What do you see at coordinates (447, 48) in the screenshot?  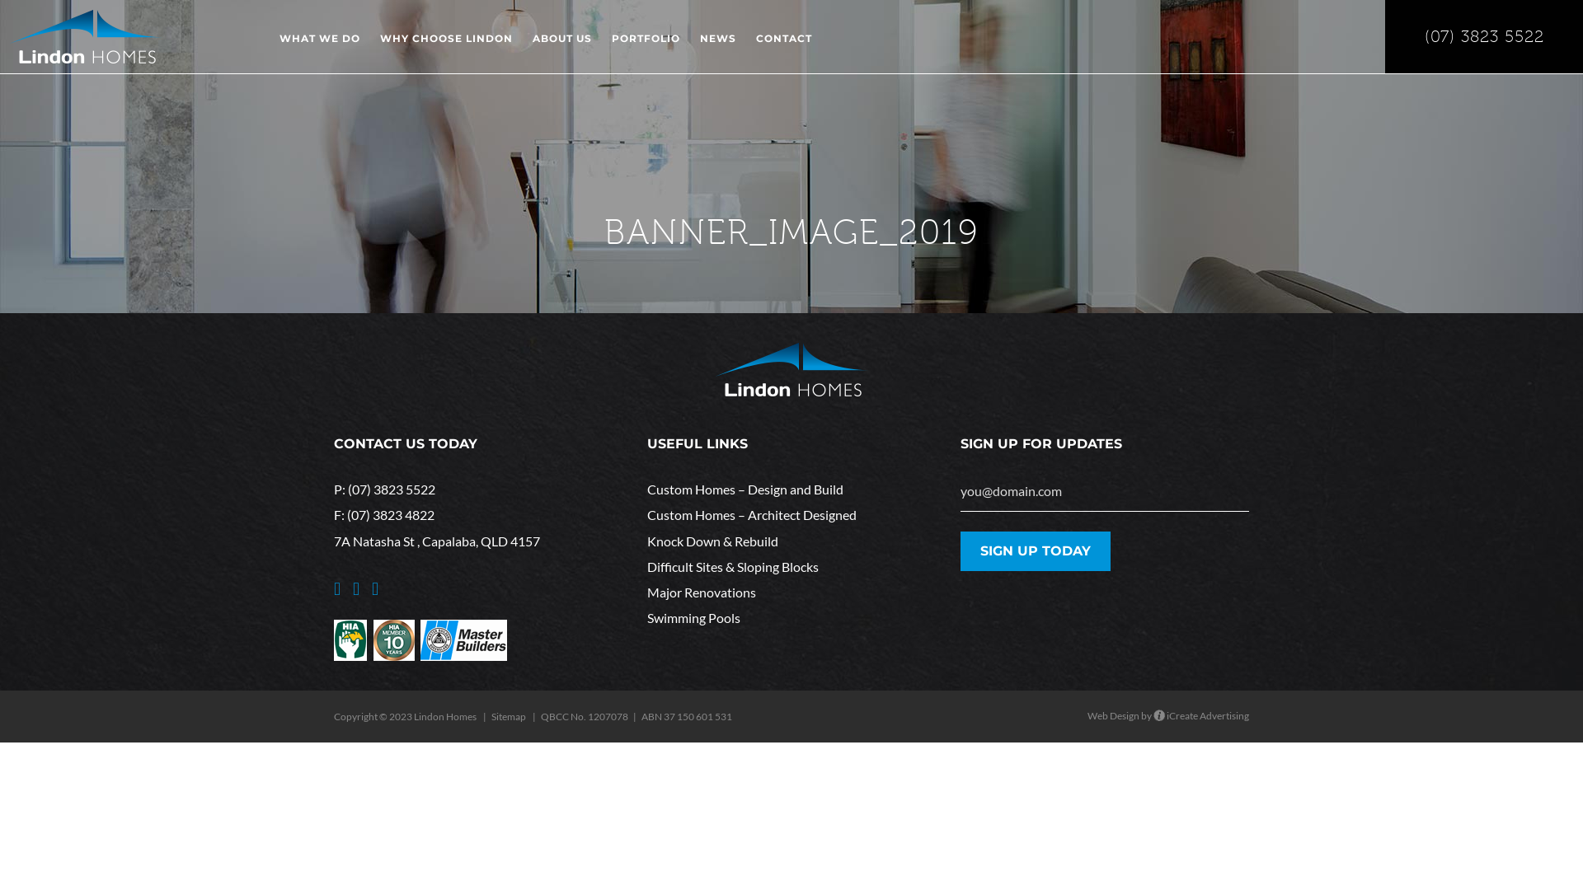 I see `WHY CHOOSE LINDON` at bounding box center [447, 48].